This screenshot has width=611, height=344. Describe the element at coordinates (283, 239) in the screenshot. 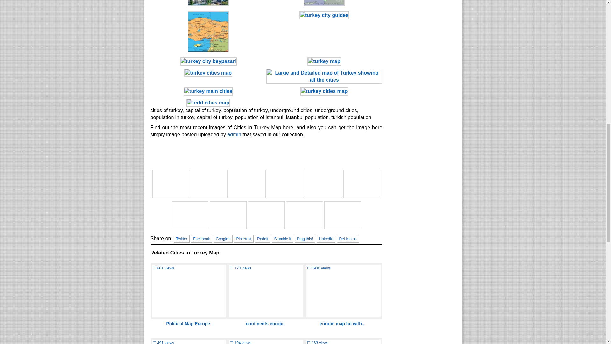

I see `Stumble it` at that location.